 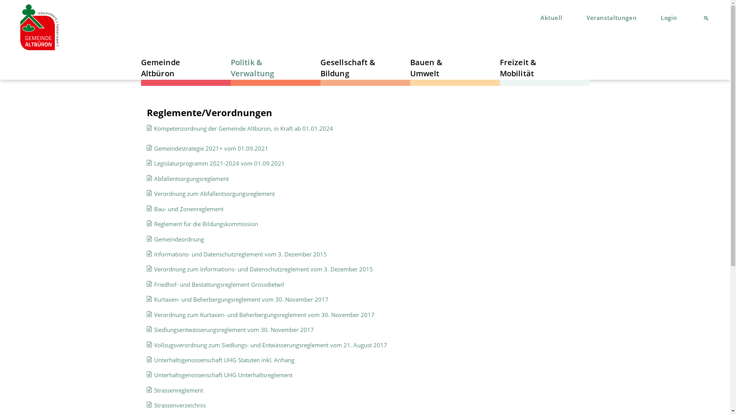 I want to click on Friedhof- und Bestattungsreglement Grossdietwil, so click(x=219, y=284).